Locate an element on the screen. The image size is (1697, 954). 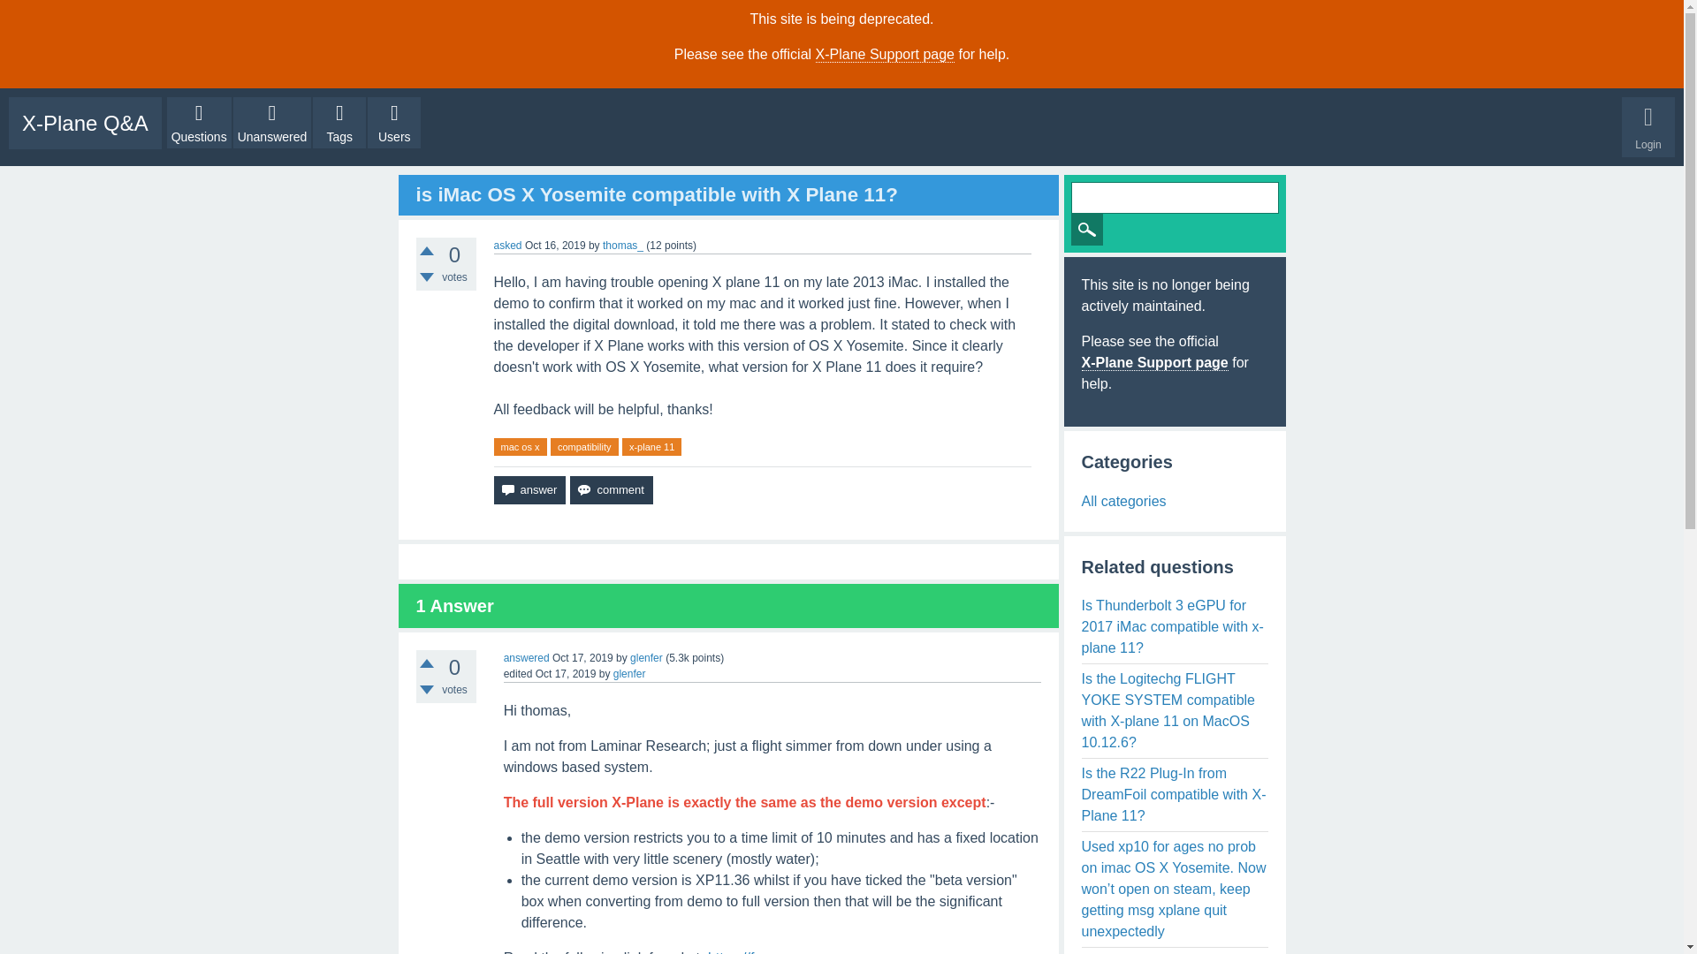
mac os x is located at coordinates (520, 447).